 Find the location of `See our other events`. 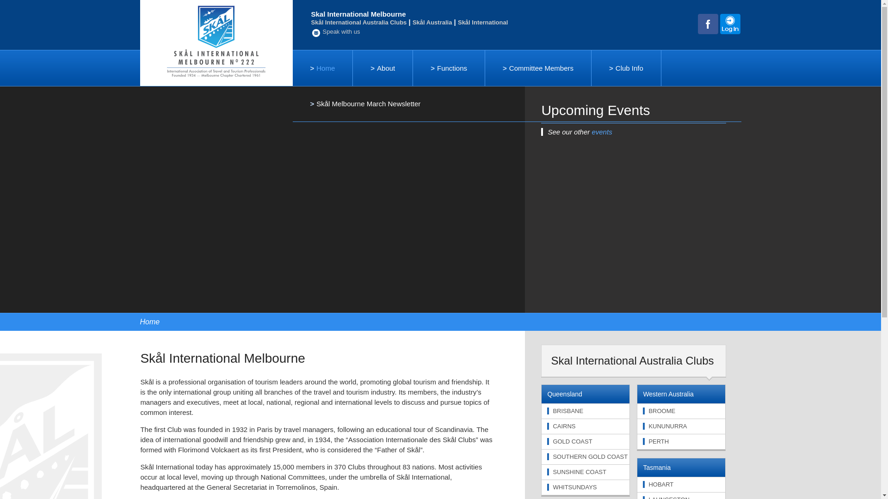

See our other events is located at coordinates (634, 132).